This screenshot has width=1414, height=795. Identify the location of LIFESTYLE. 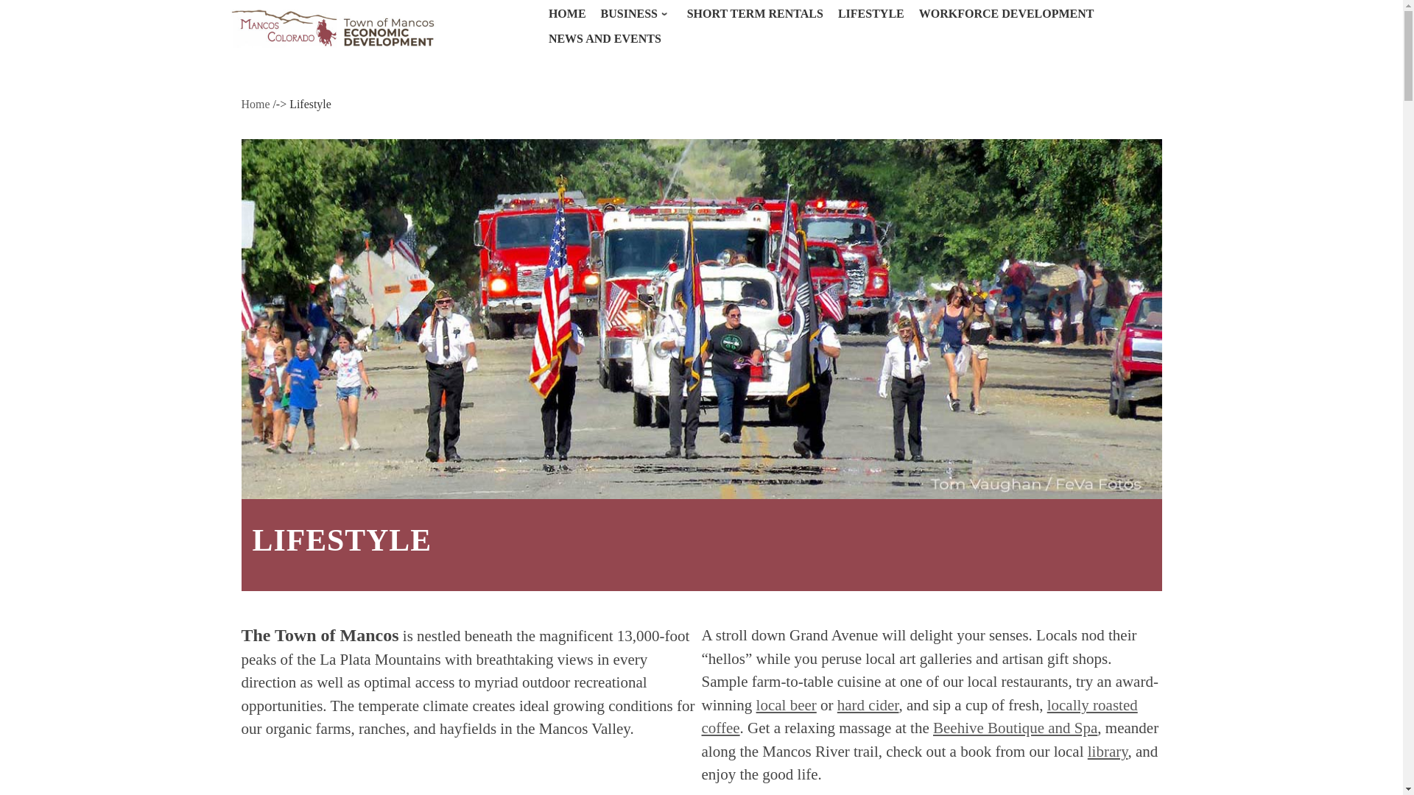
(870, 13).